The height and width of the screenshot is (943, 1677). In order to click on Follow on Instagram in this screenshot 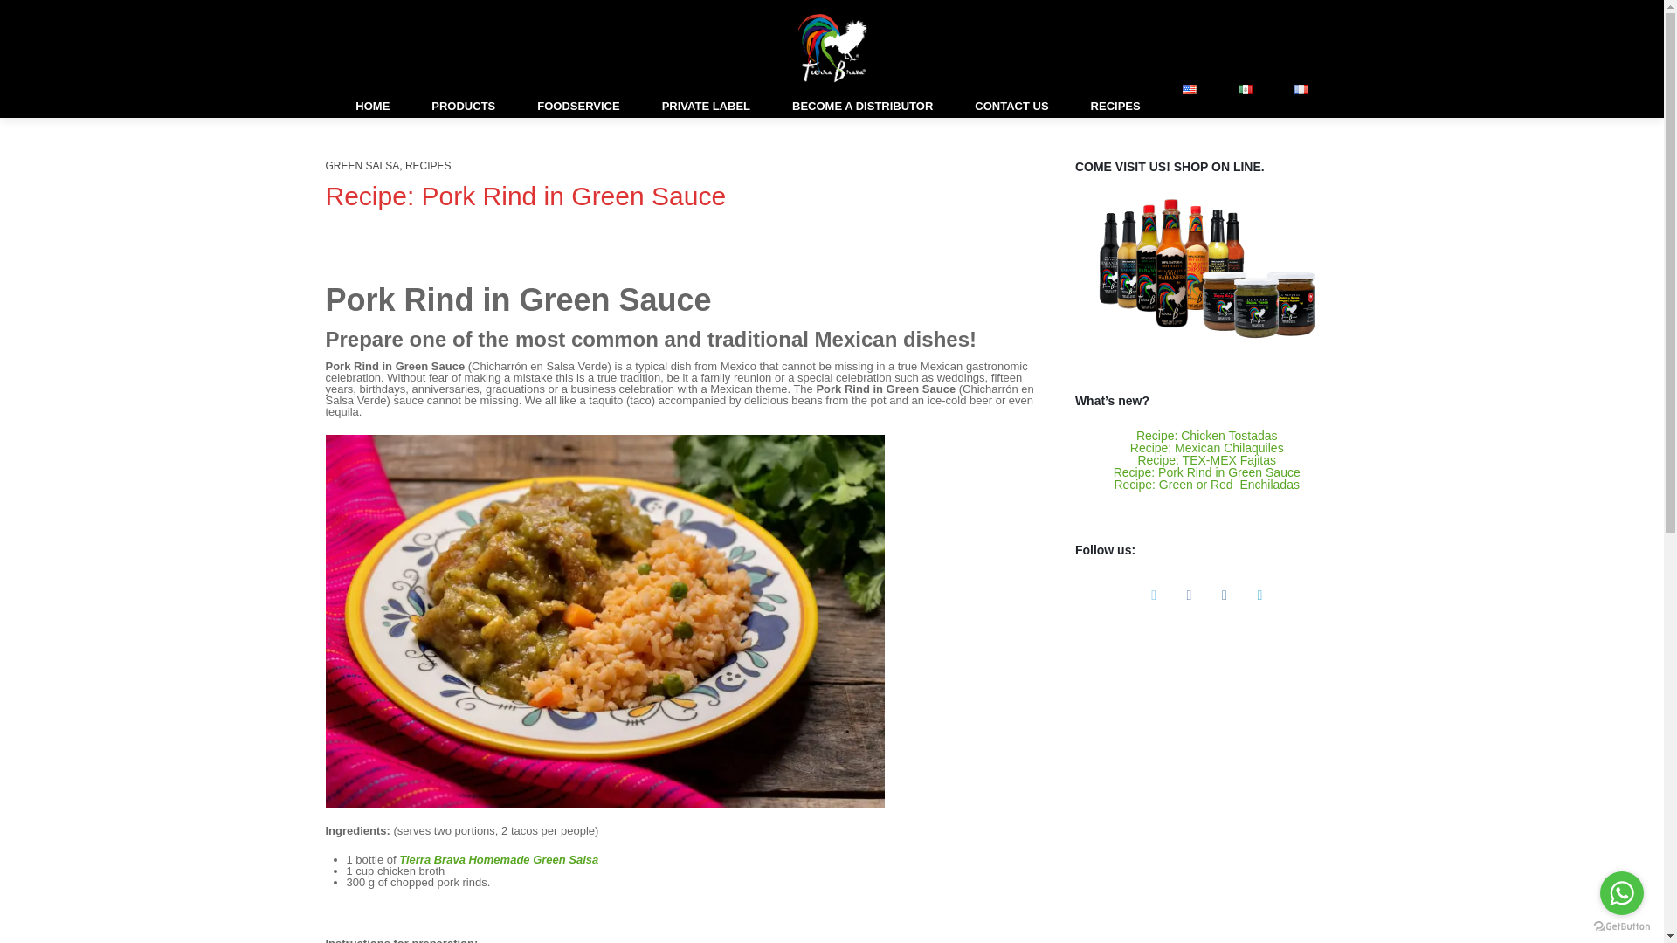, I will do `click(1225, 595)`.